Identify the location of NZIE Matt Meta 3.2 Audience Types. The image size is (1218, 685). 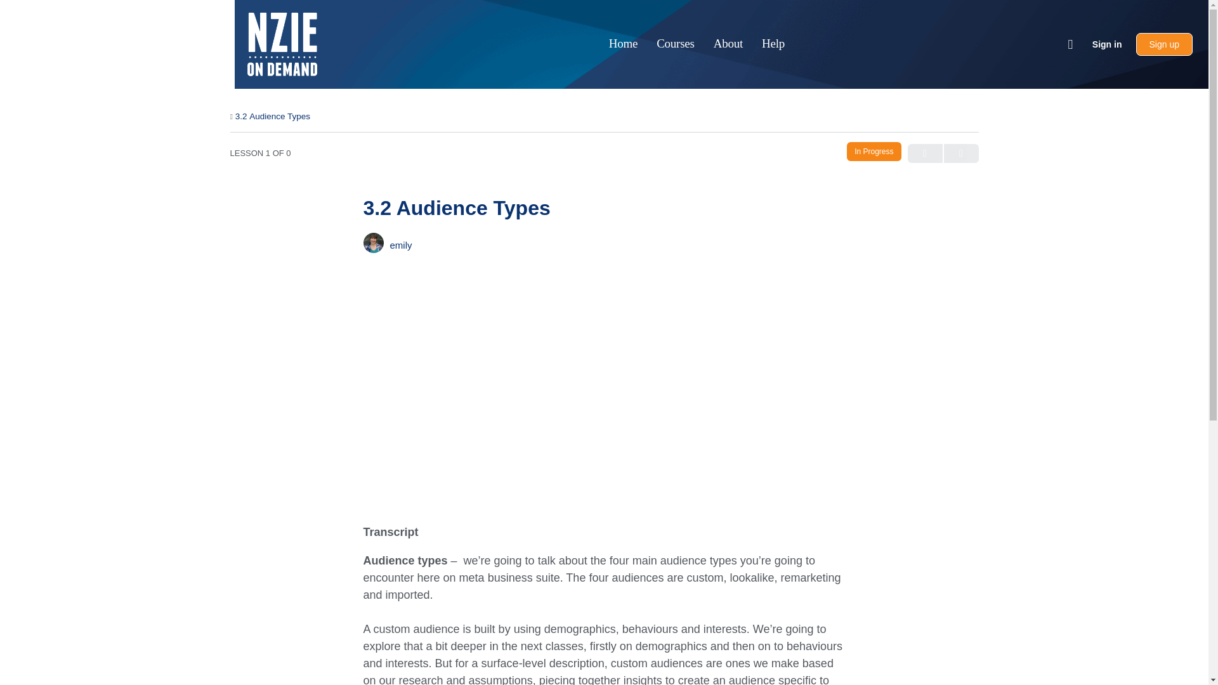
(566, 398).